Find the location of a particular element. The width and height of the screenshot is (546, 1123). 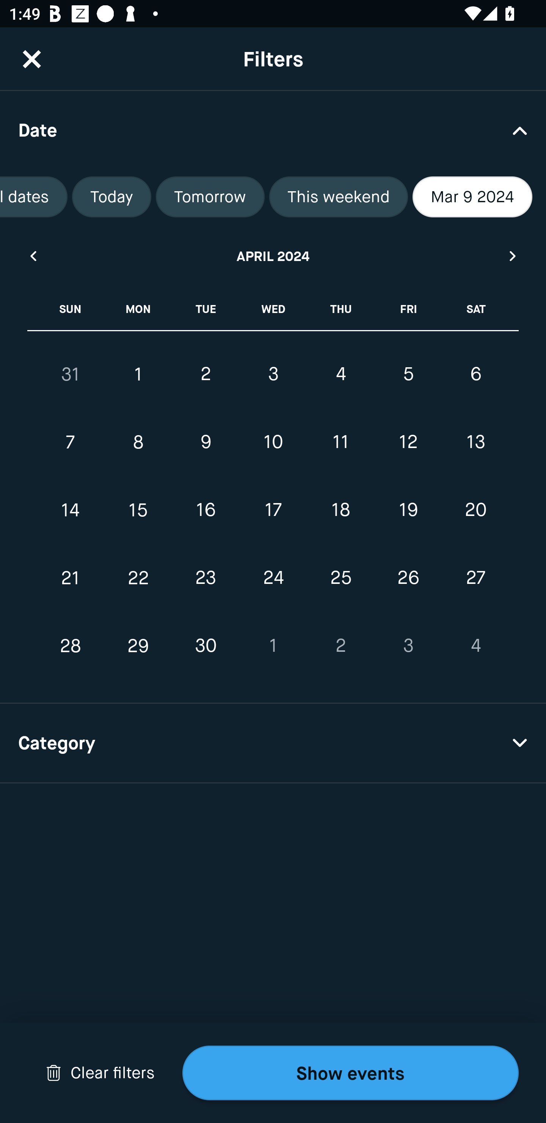

14 is located at coordinates (71, 510).